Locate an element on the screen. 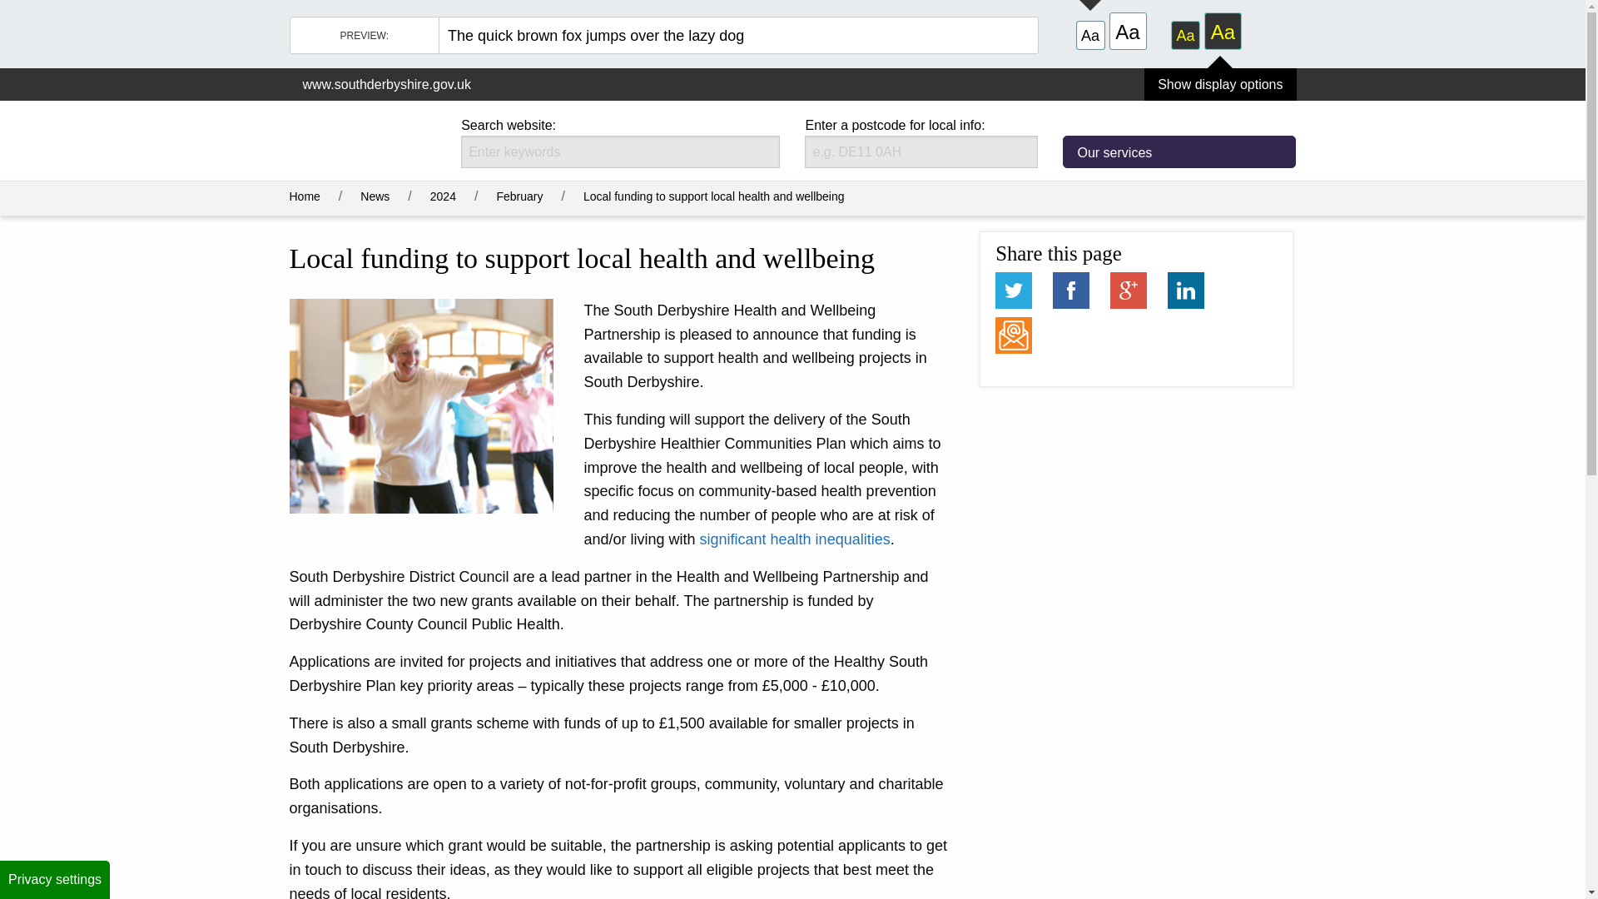 Image resolution: width=1598 pixels, height=899 pixels. February is located at coordinates (1220, 84).